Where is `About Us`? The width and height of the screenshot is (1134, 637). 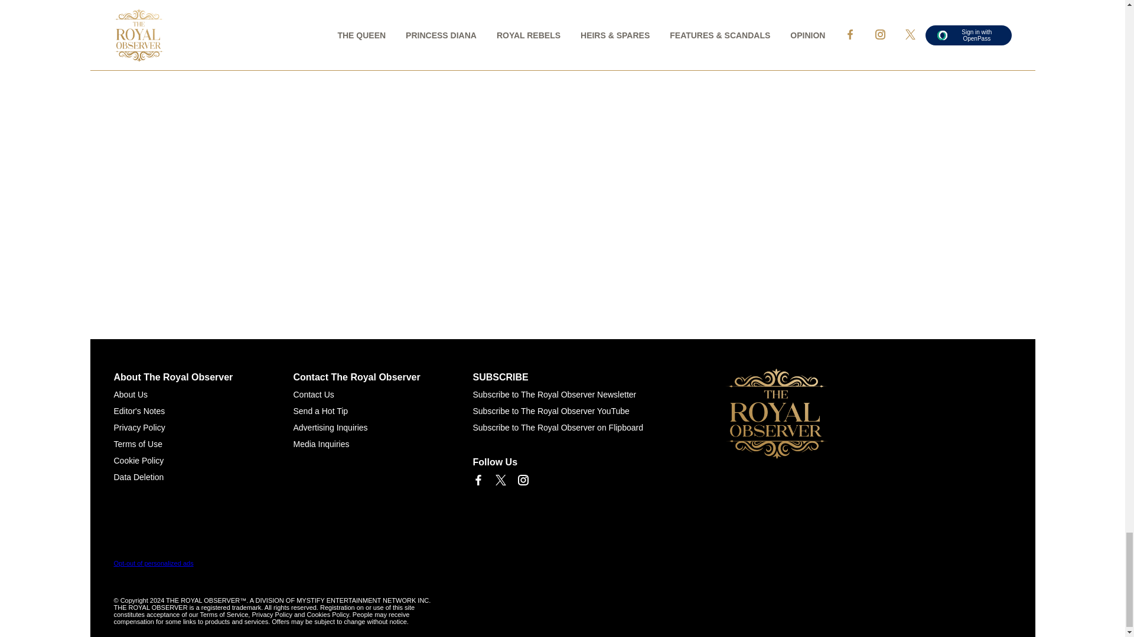 About Us is located at coordinates (130, 394).